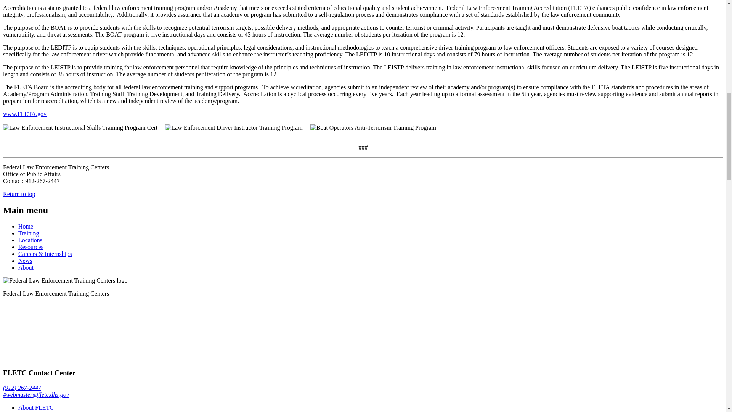 This screenshot has height=412, width=732. What do you see at coordinates (30, 247) in the screenshot?
I see `Resources` at bounding box center [30, 247].